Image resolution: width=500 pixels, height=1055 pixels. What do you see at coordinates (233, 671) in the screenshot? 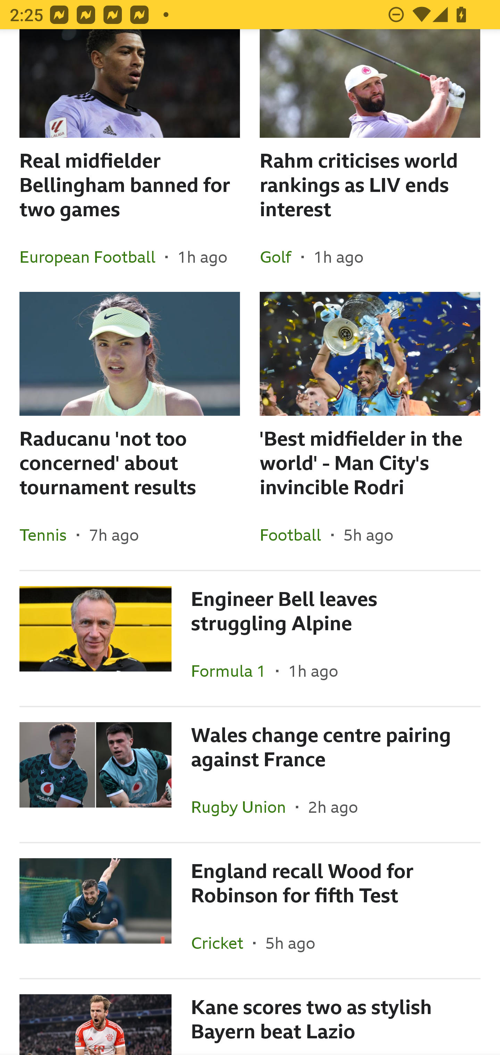
I see `Formula 1 In the section Formula 1` at bounding box center [233, 671].